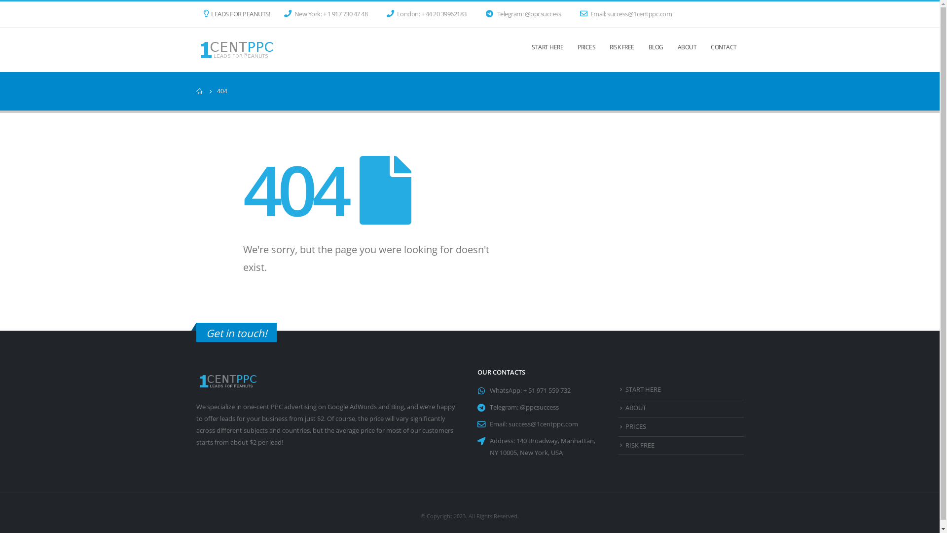 The width and height of the screenshot is (947, 533). I want to click on Telegram: @ppcsuccess, so click(525, 14).